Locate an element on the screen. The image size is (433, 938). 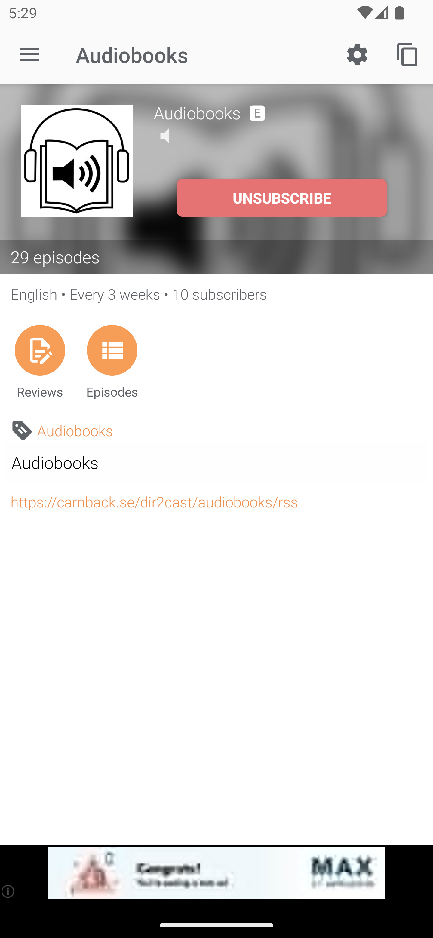
UNSUBSCRIBE is located at coordinates (281, 198).